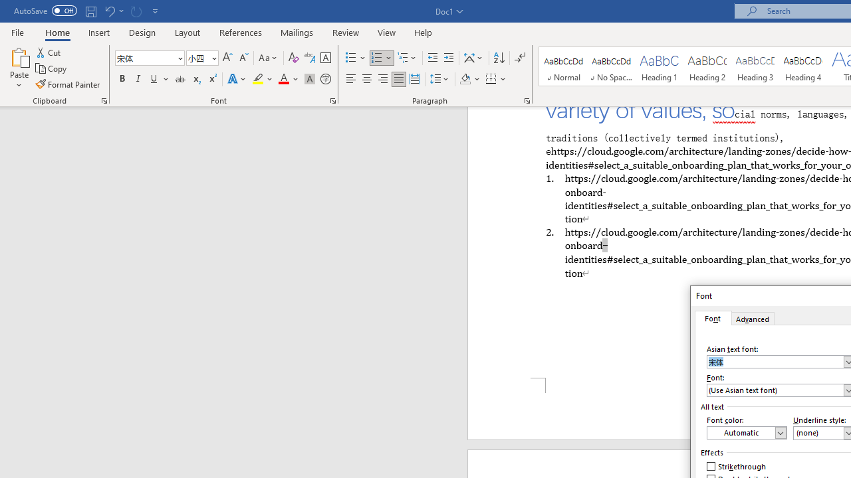 The height and width of the screenshot is (478, 851). Describe the element at coordinates (775, 390) in the screenshot. I see `RichEdit Control` at that location.